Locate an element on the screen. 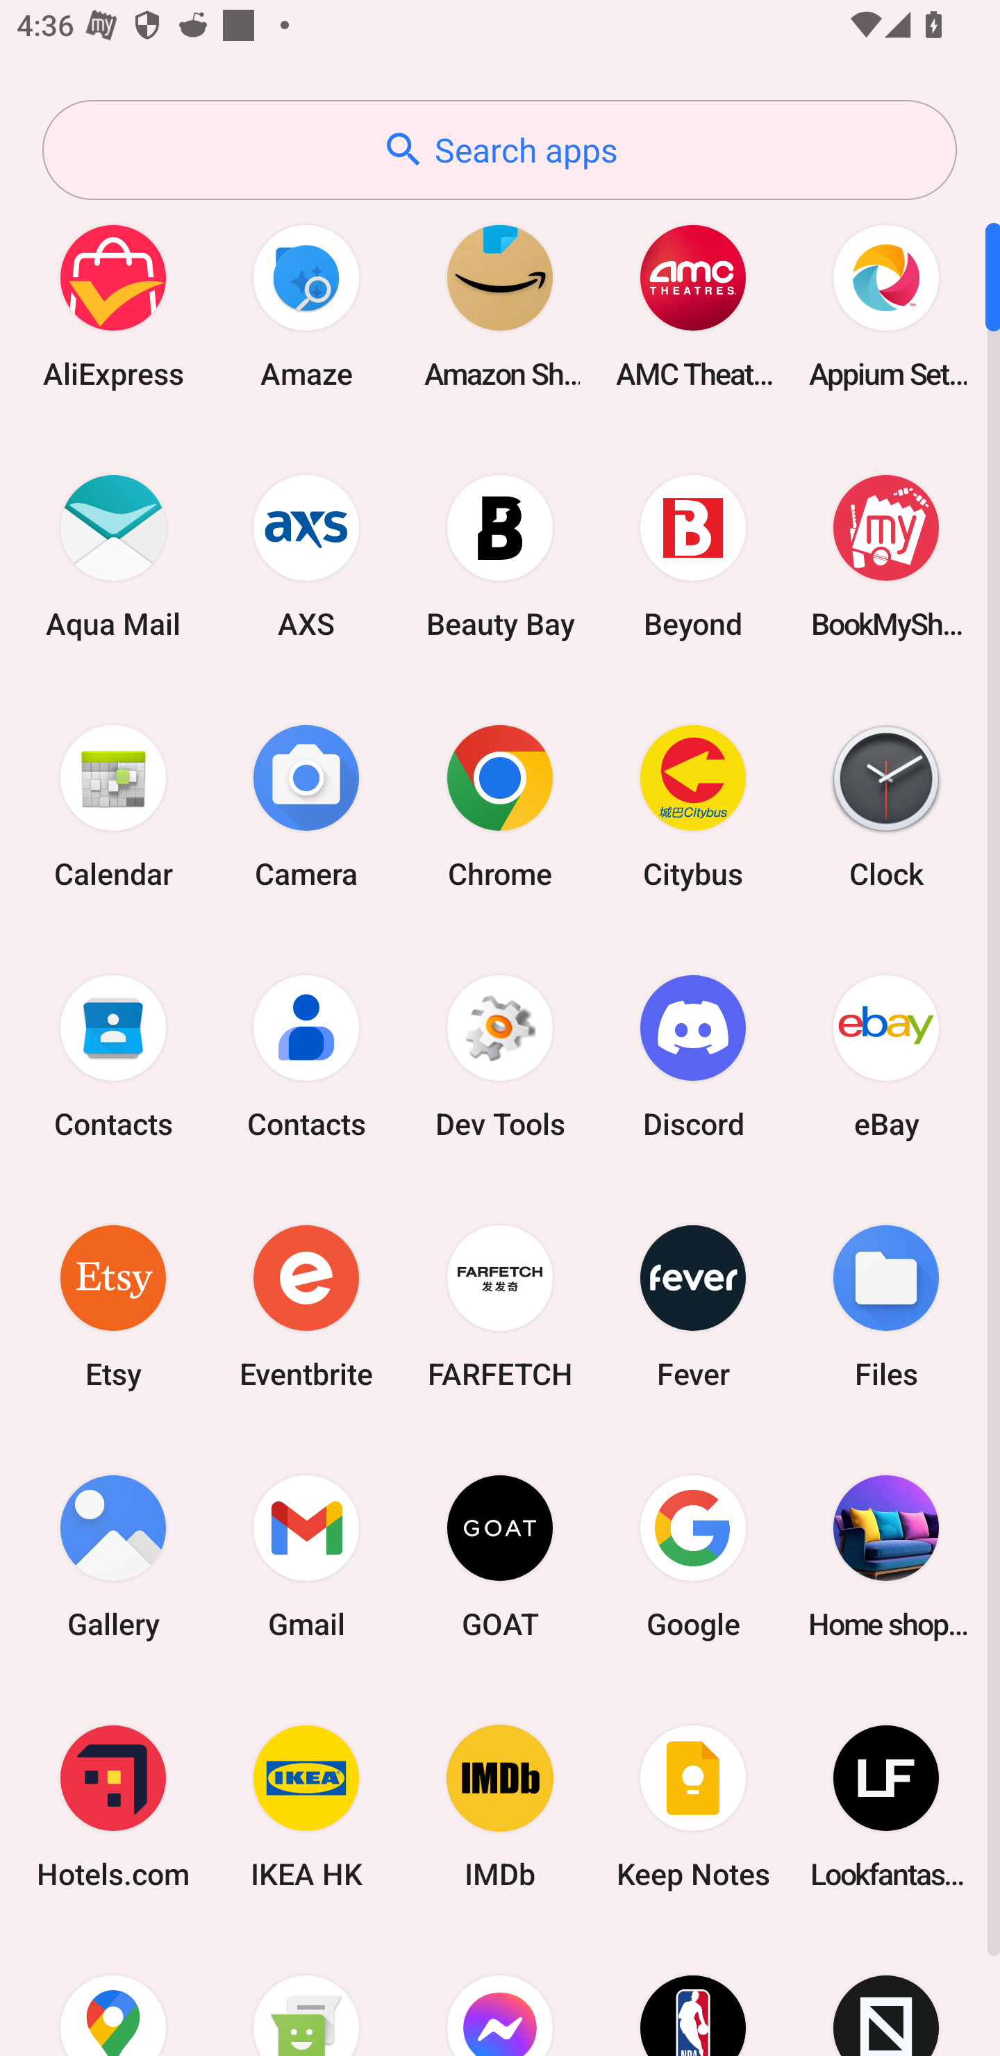  IMDb is located at coordinates (500, 1807).